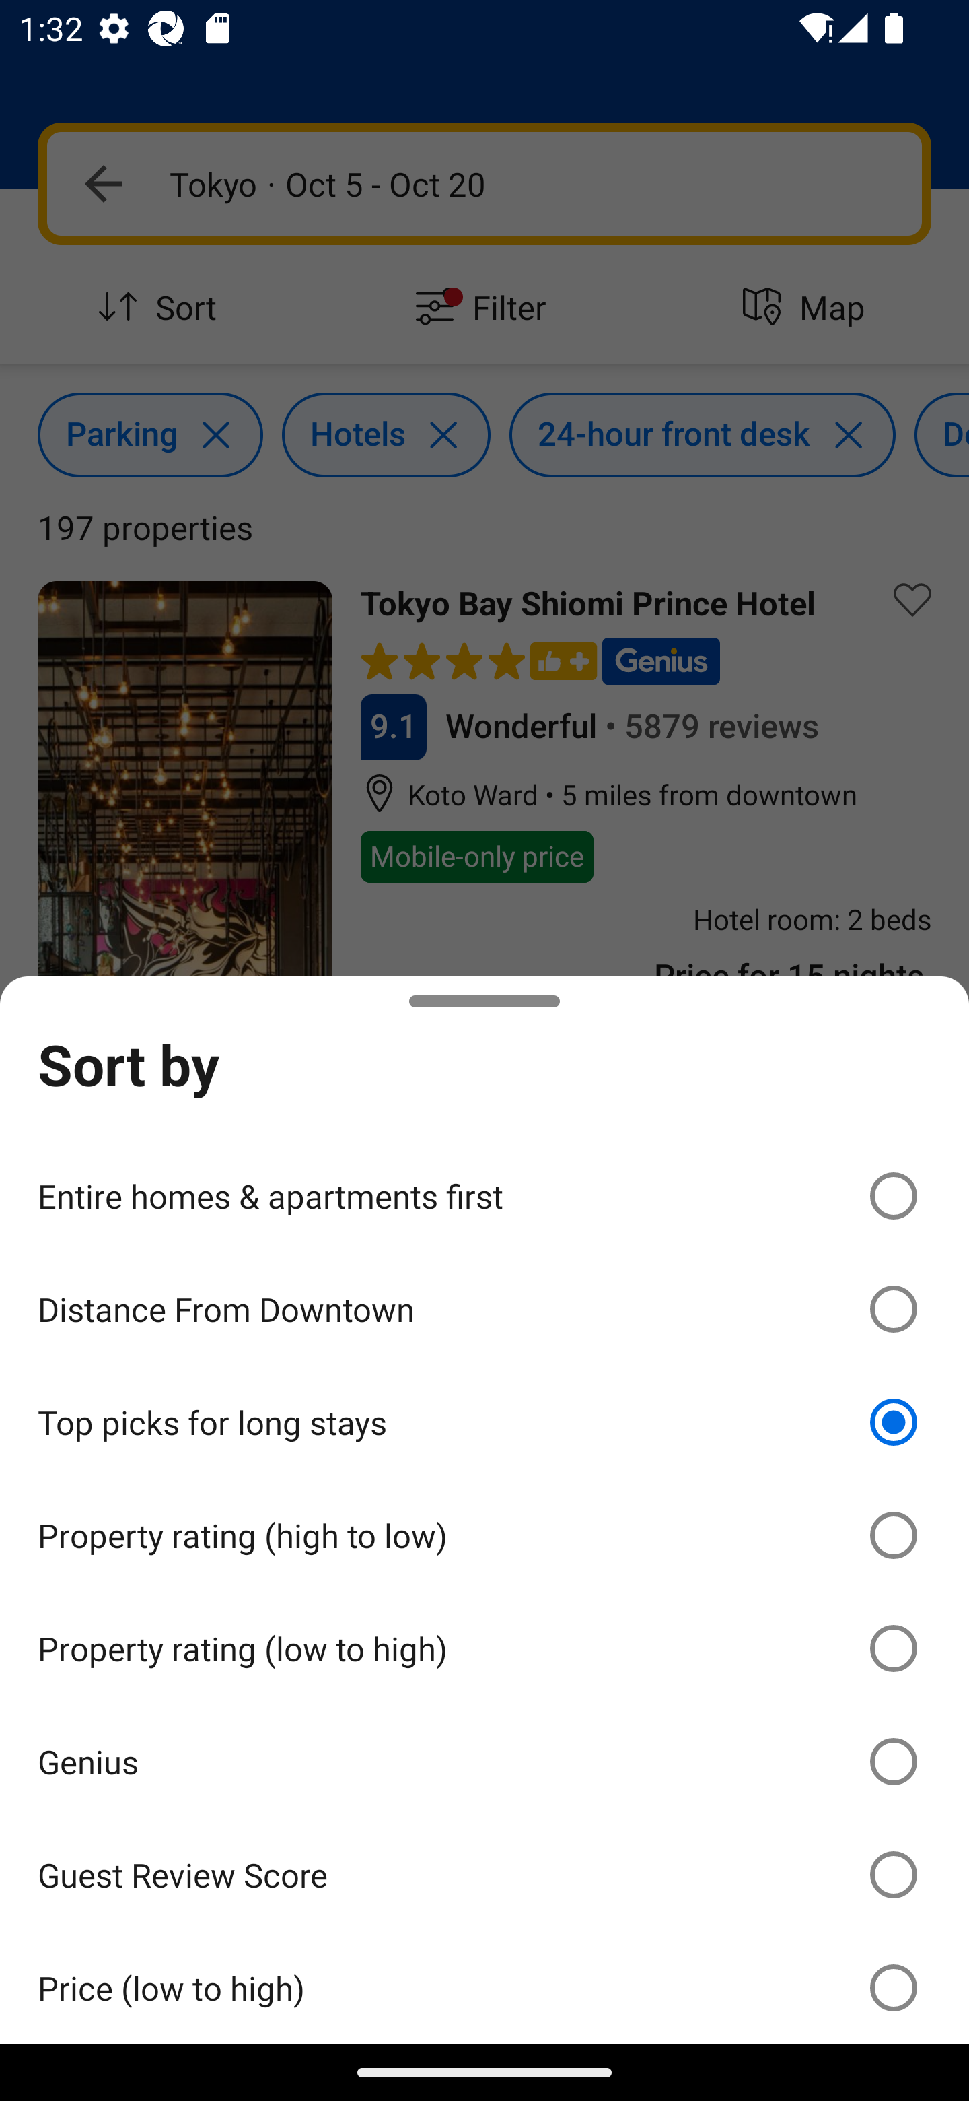 Image resolution: width=969 pixels, height=2101 pixels. Describe the element at coordinates (485, 1535) in the screenshot. I see `Property rating (high to low)` at that location.